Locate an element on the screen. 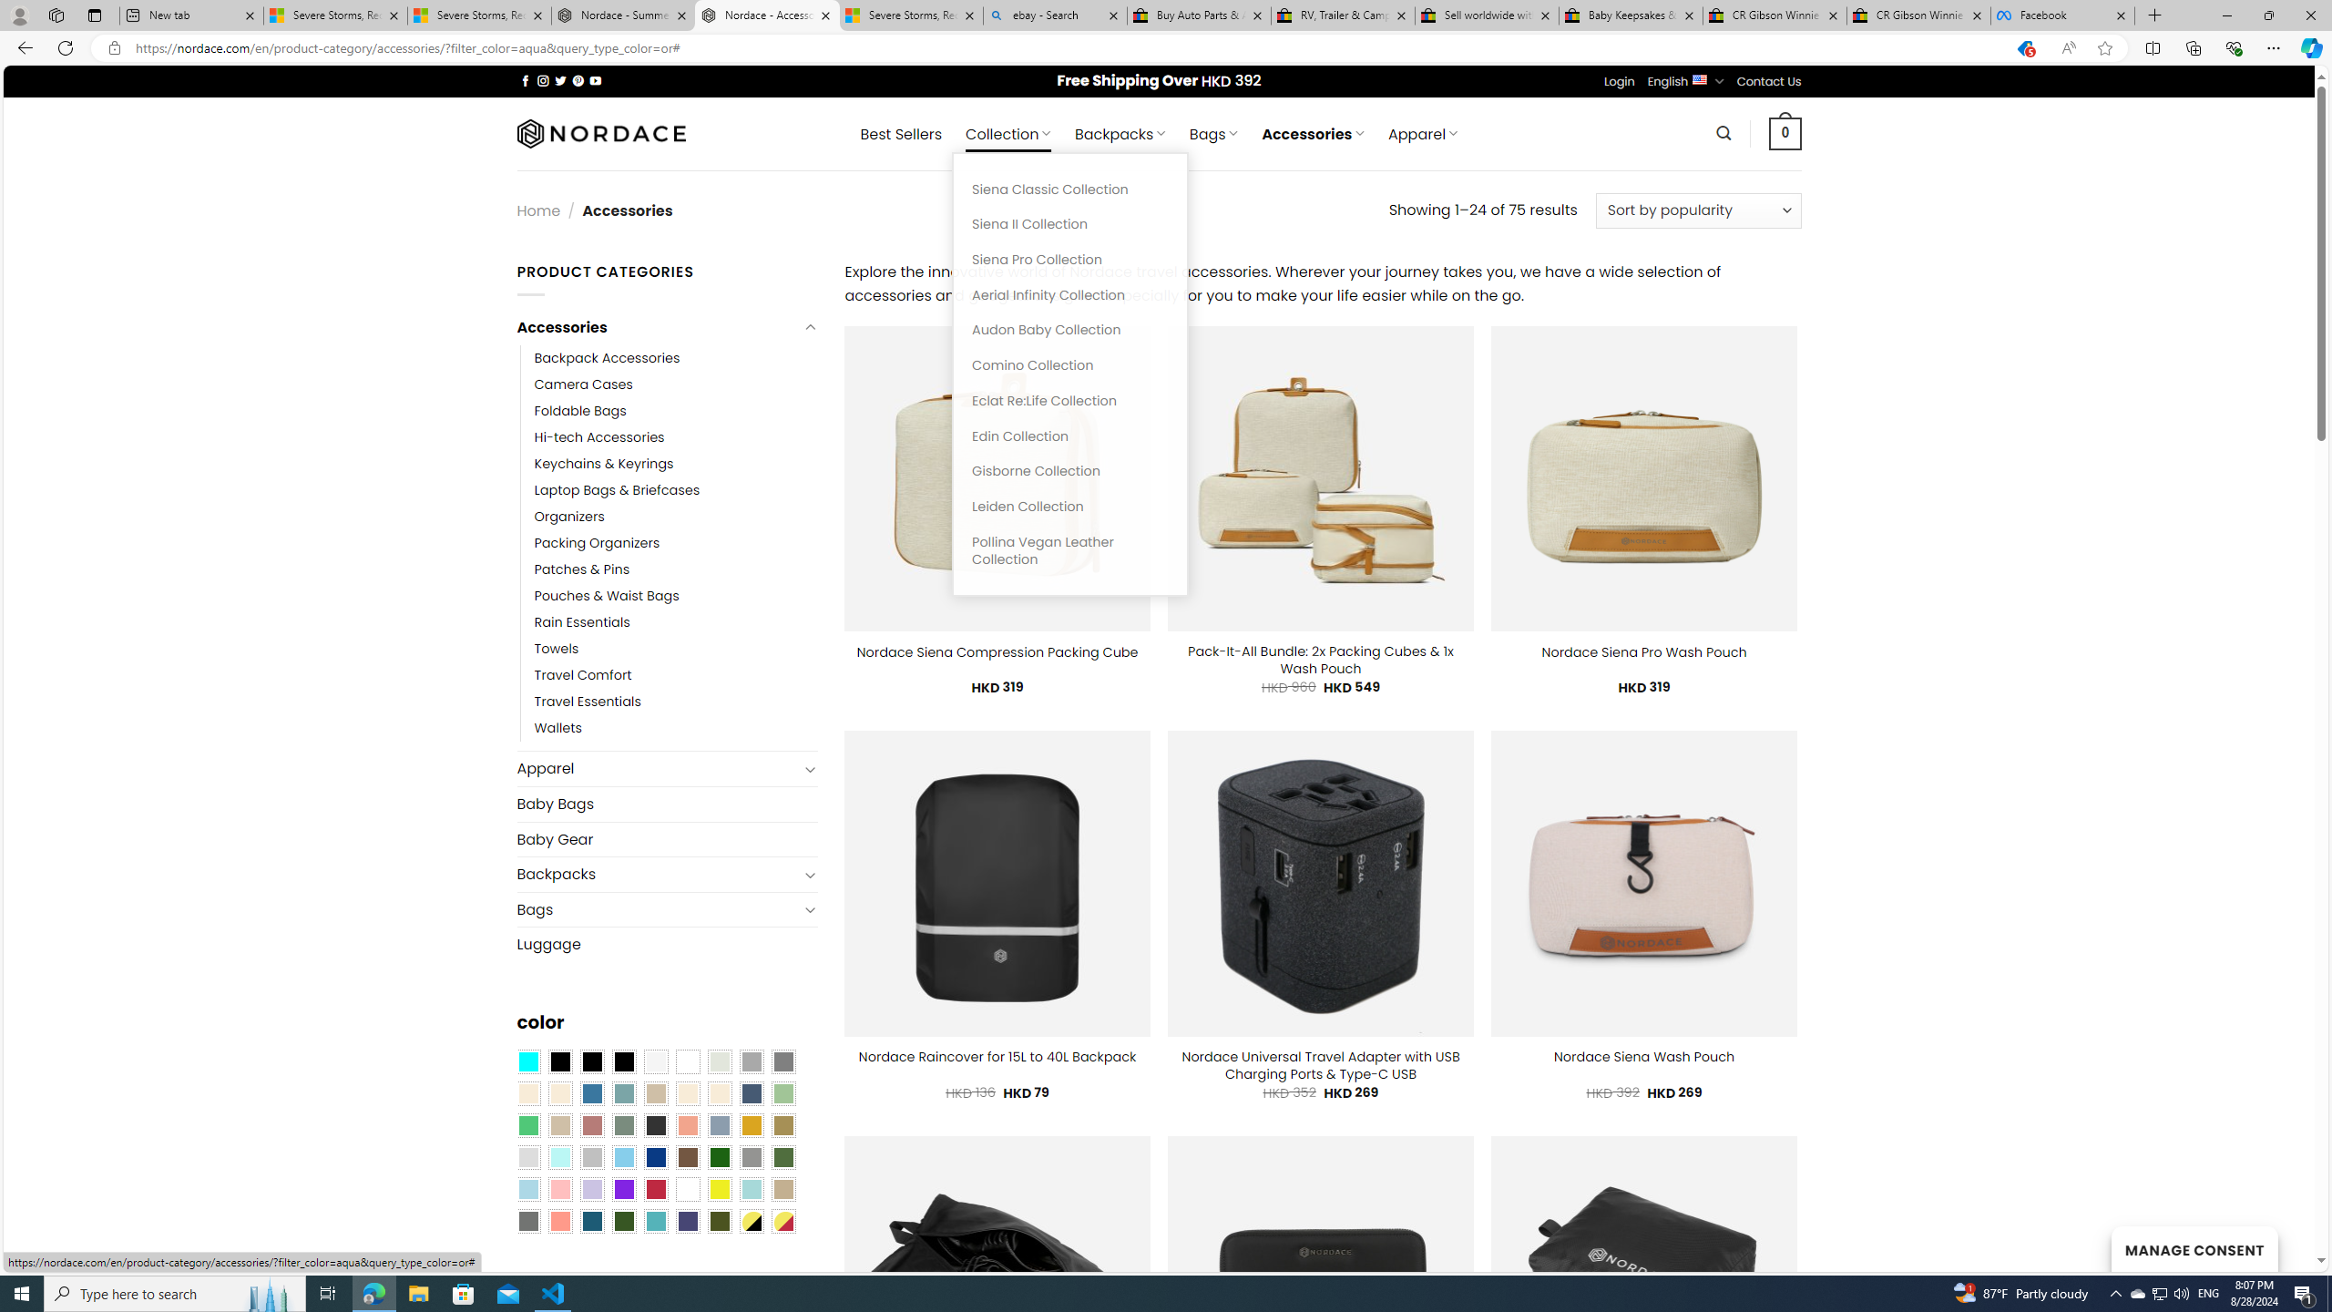 The height and width of the screenshot is (1312, 2332). Emerald Green is located at coordinates (527, 1125).